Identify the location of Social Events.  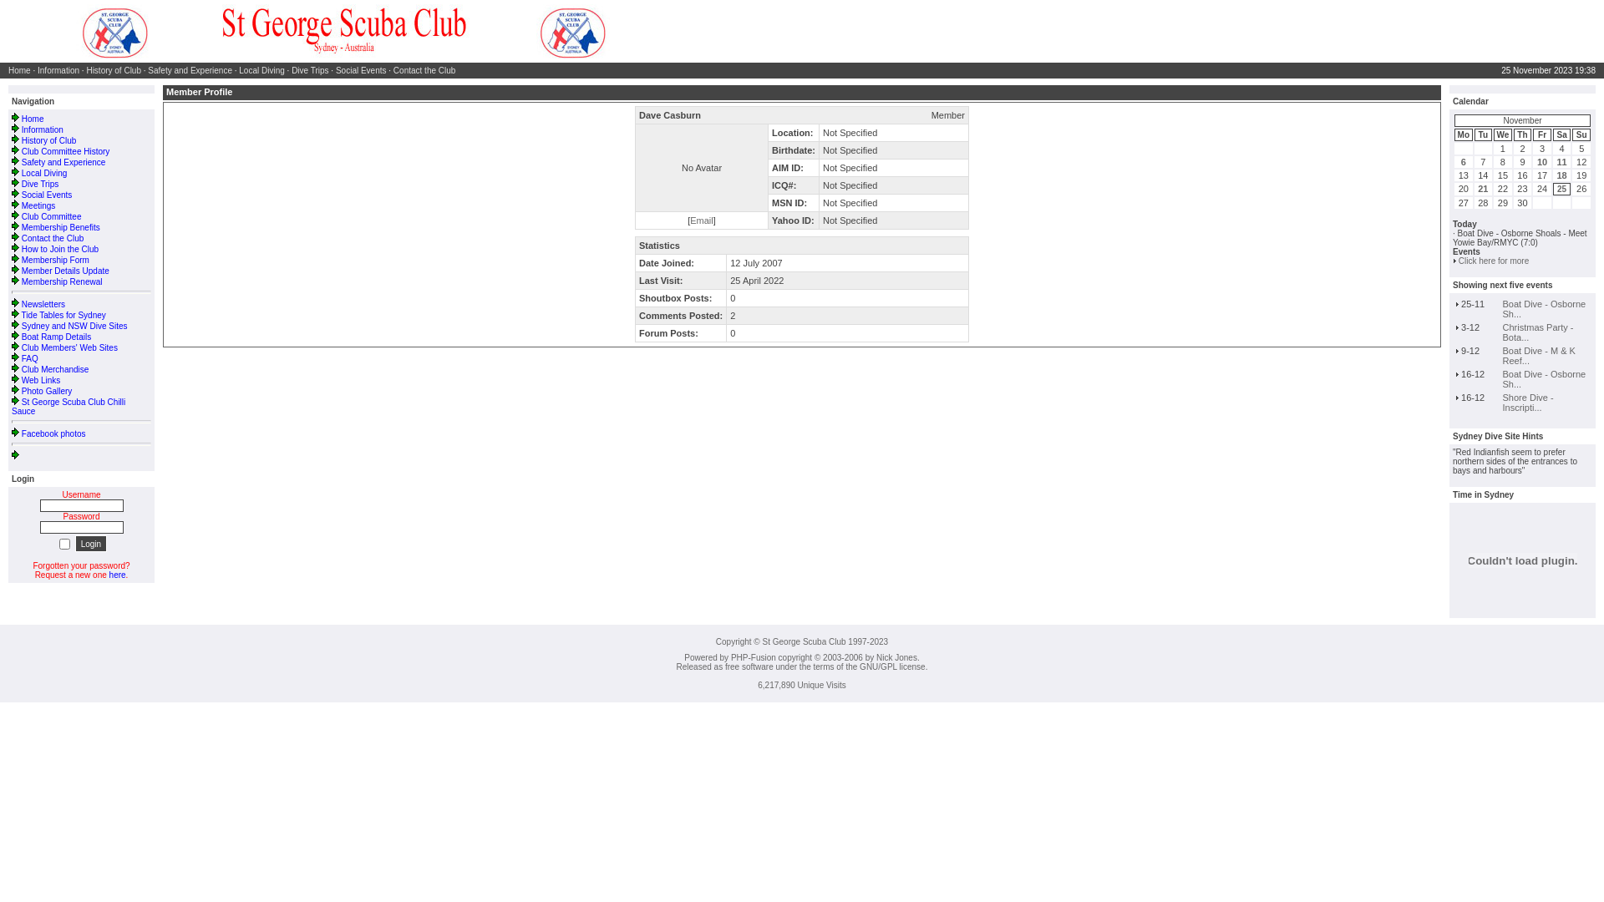
(47, 195).